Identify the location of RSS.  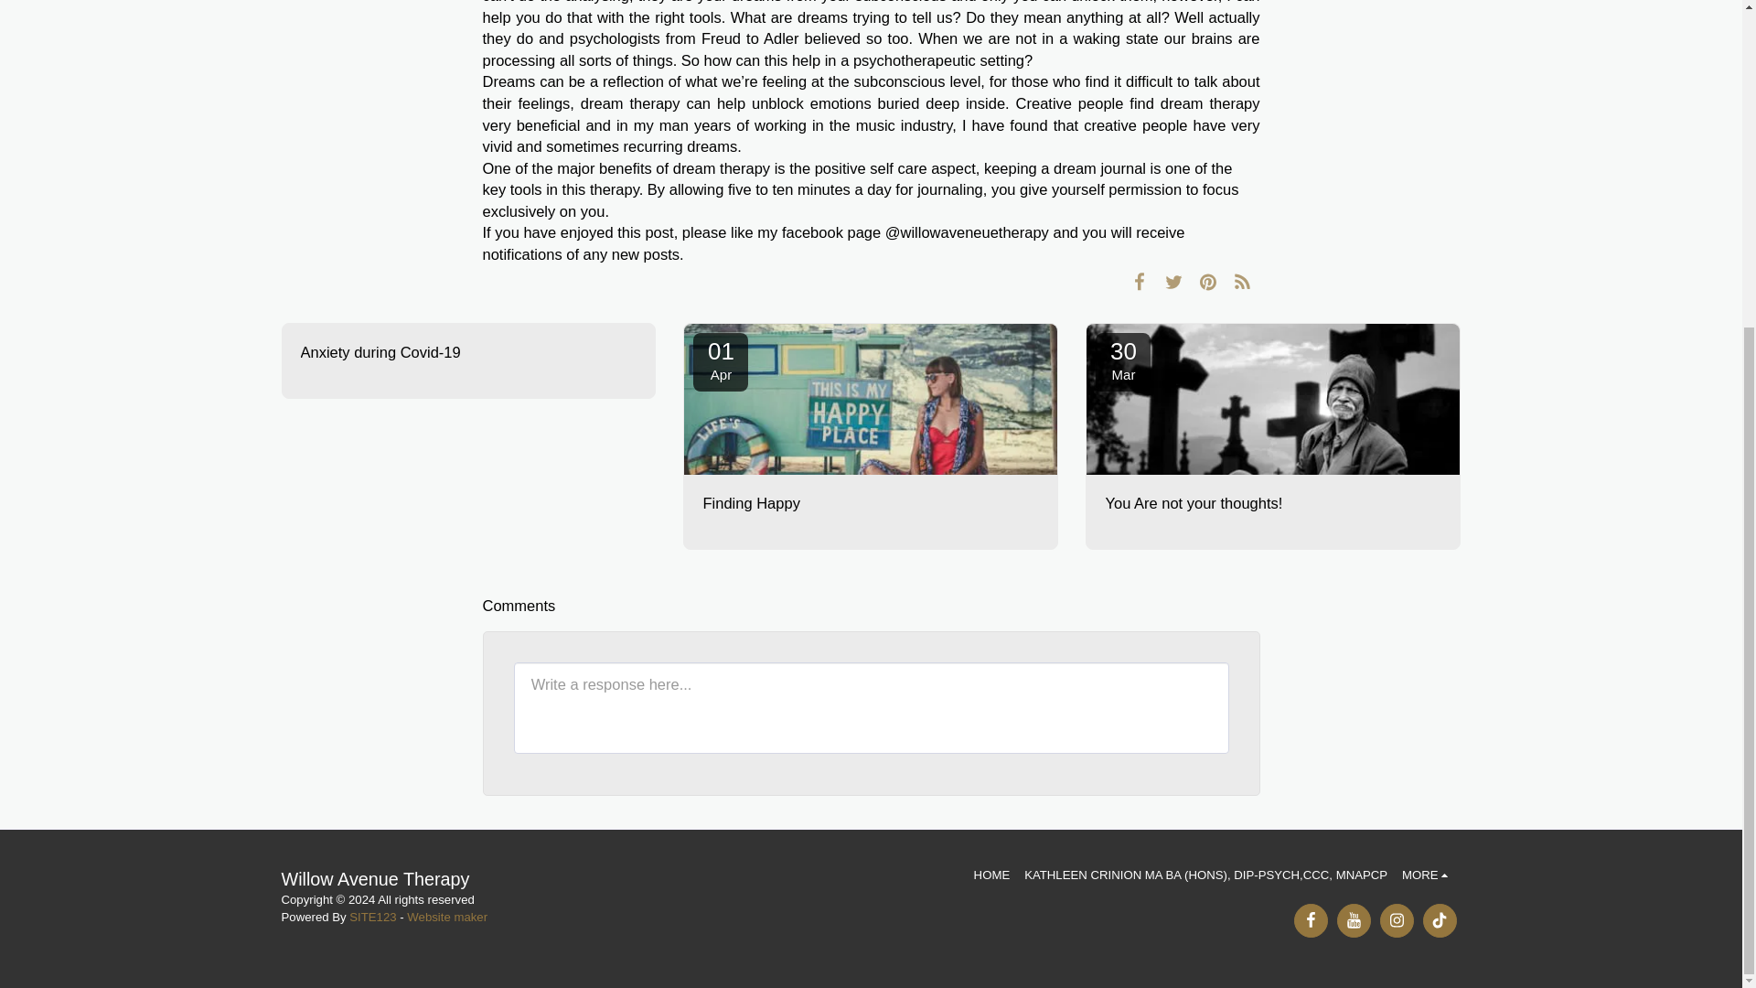
(1242, 281).